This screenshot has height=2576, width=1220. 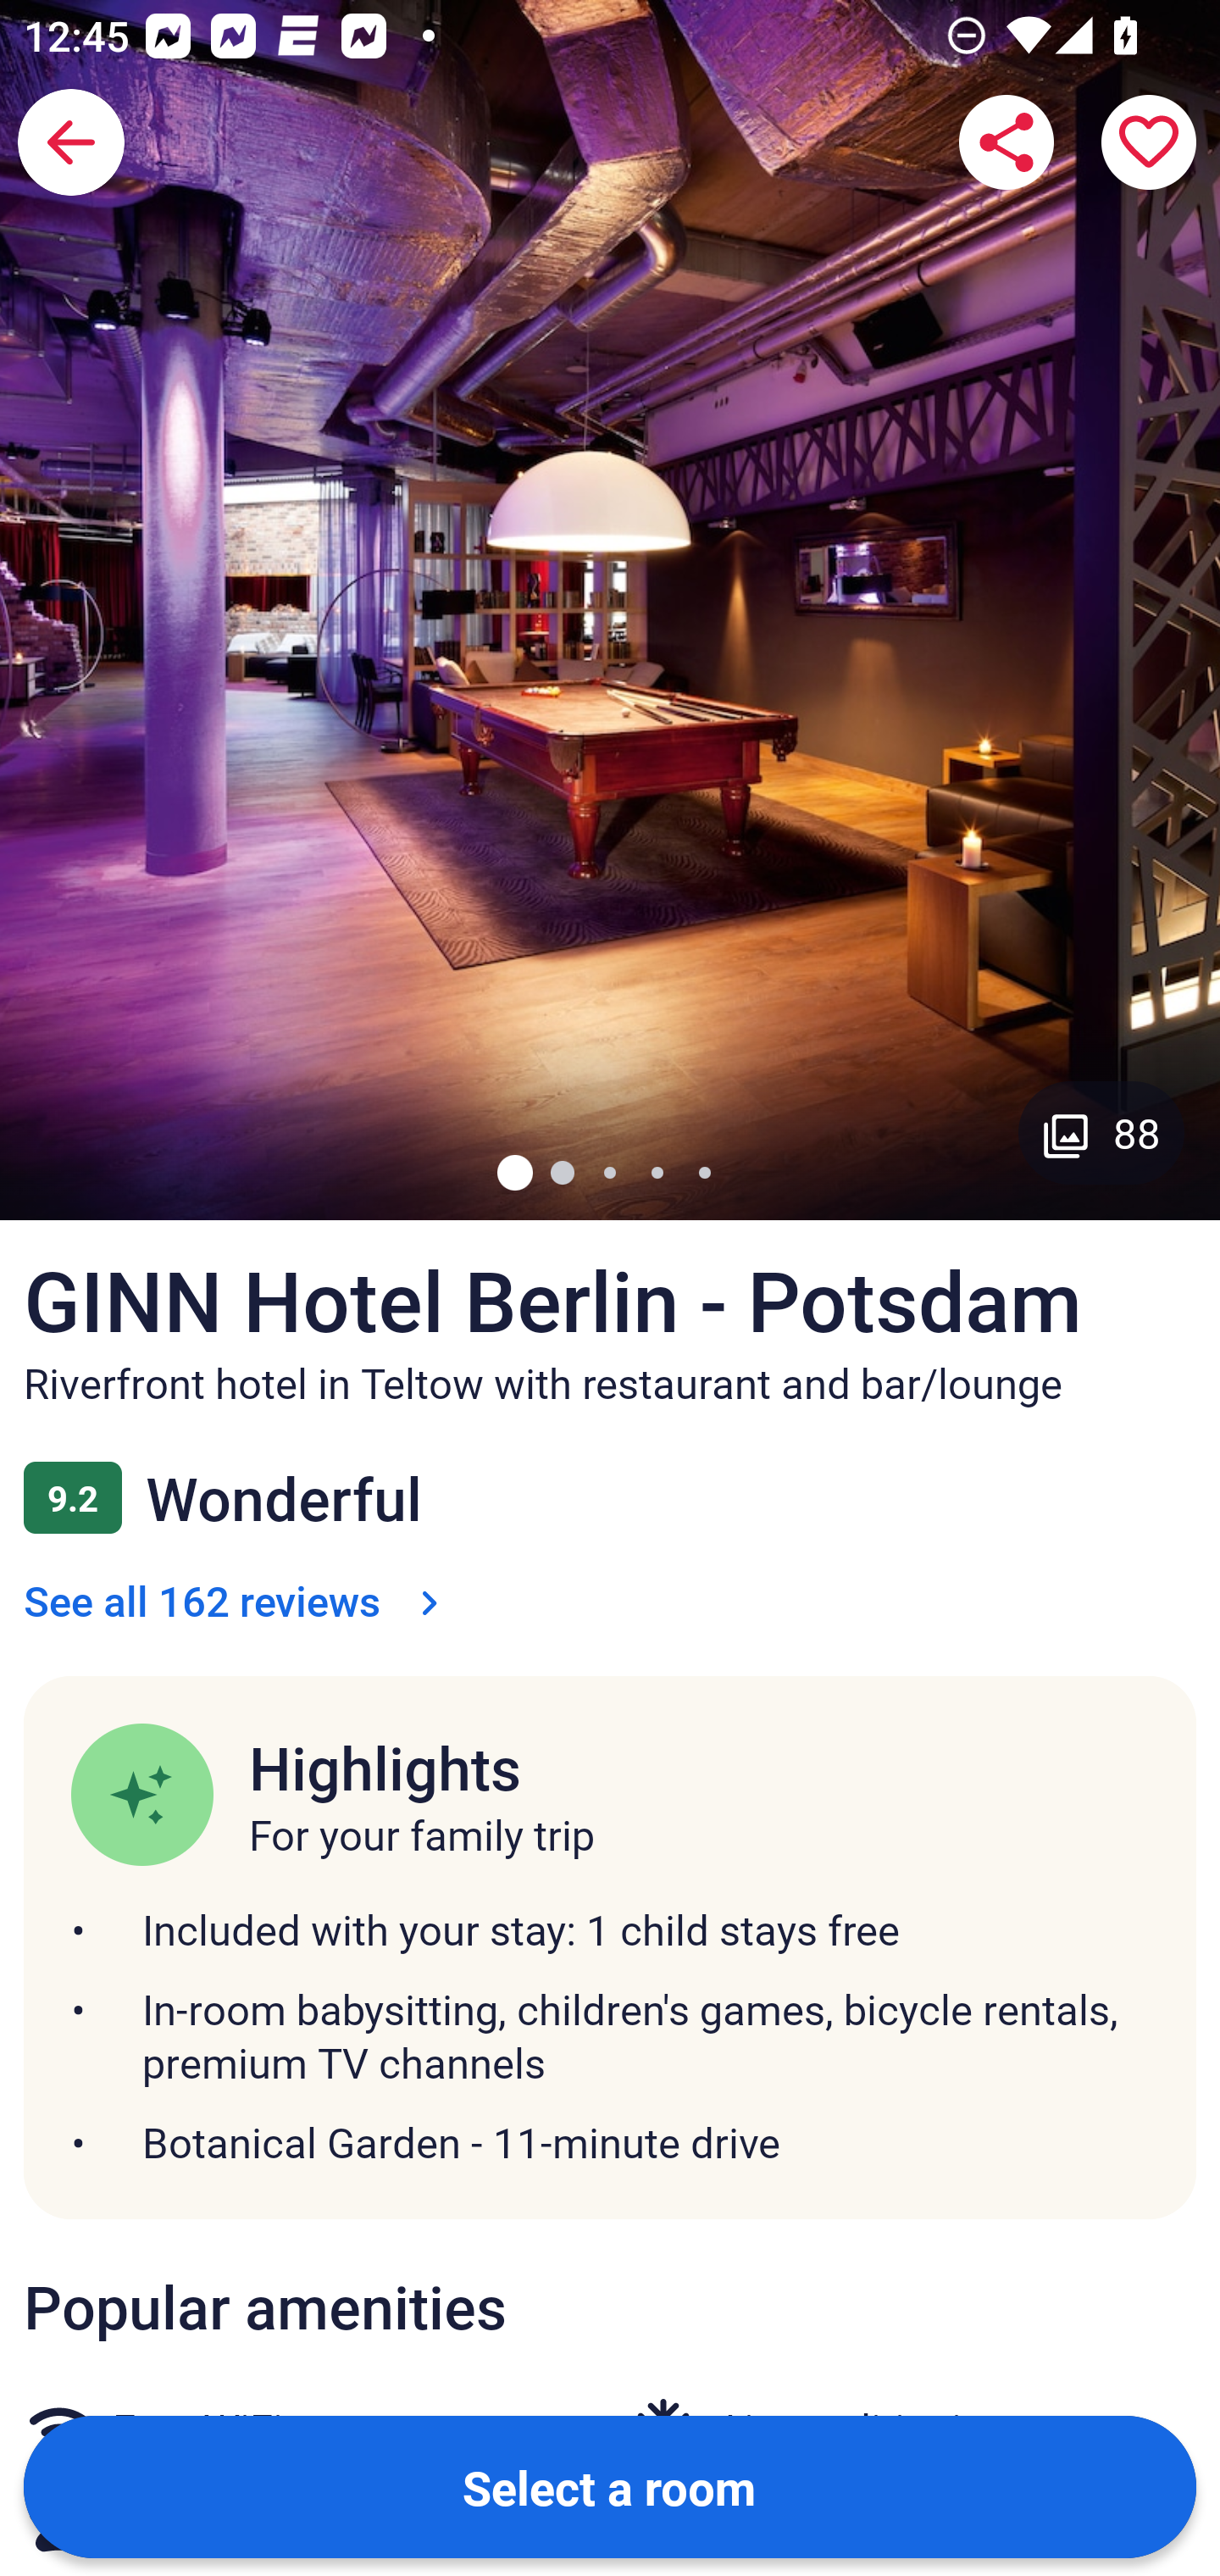 What do you see at coordinates (1006, 142) in the screenshot?
I see `Share GINN Hotel Berlin - Potsdam` at bounding box center [1006, 142].